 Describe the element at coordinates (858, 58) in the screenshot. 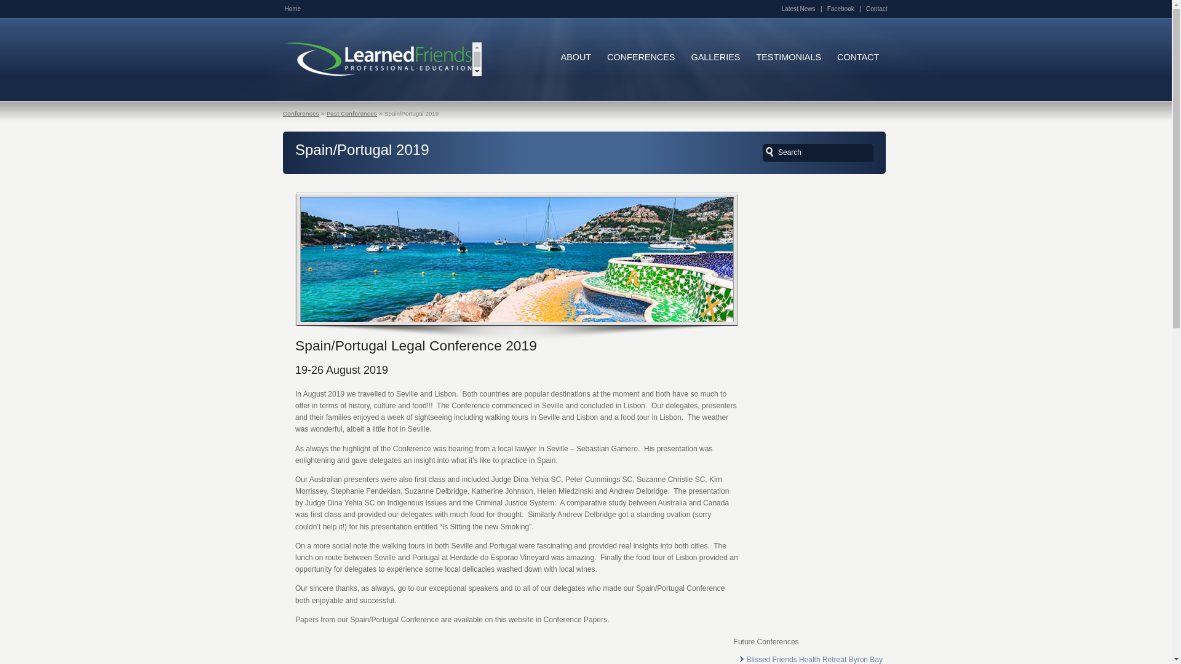

I see `CONTACT` at that location.